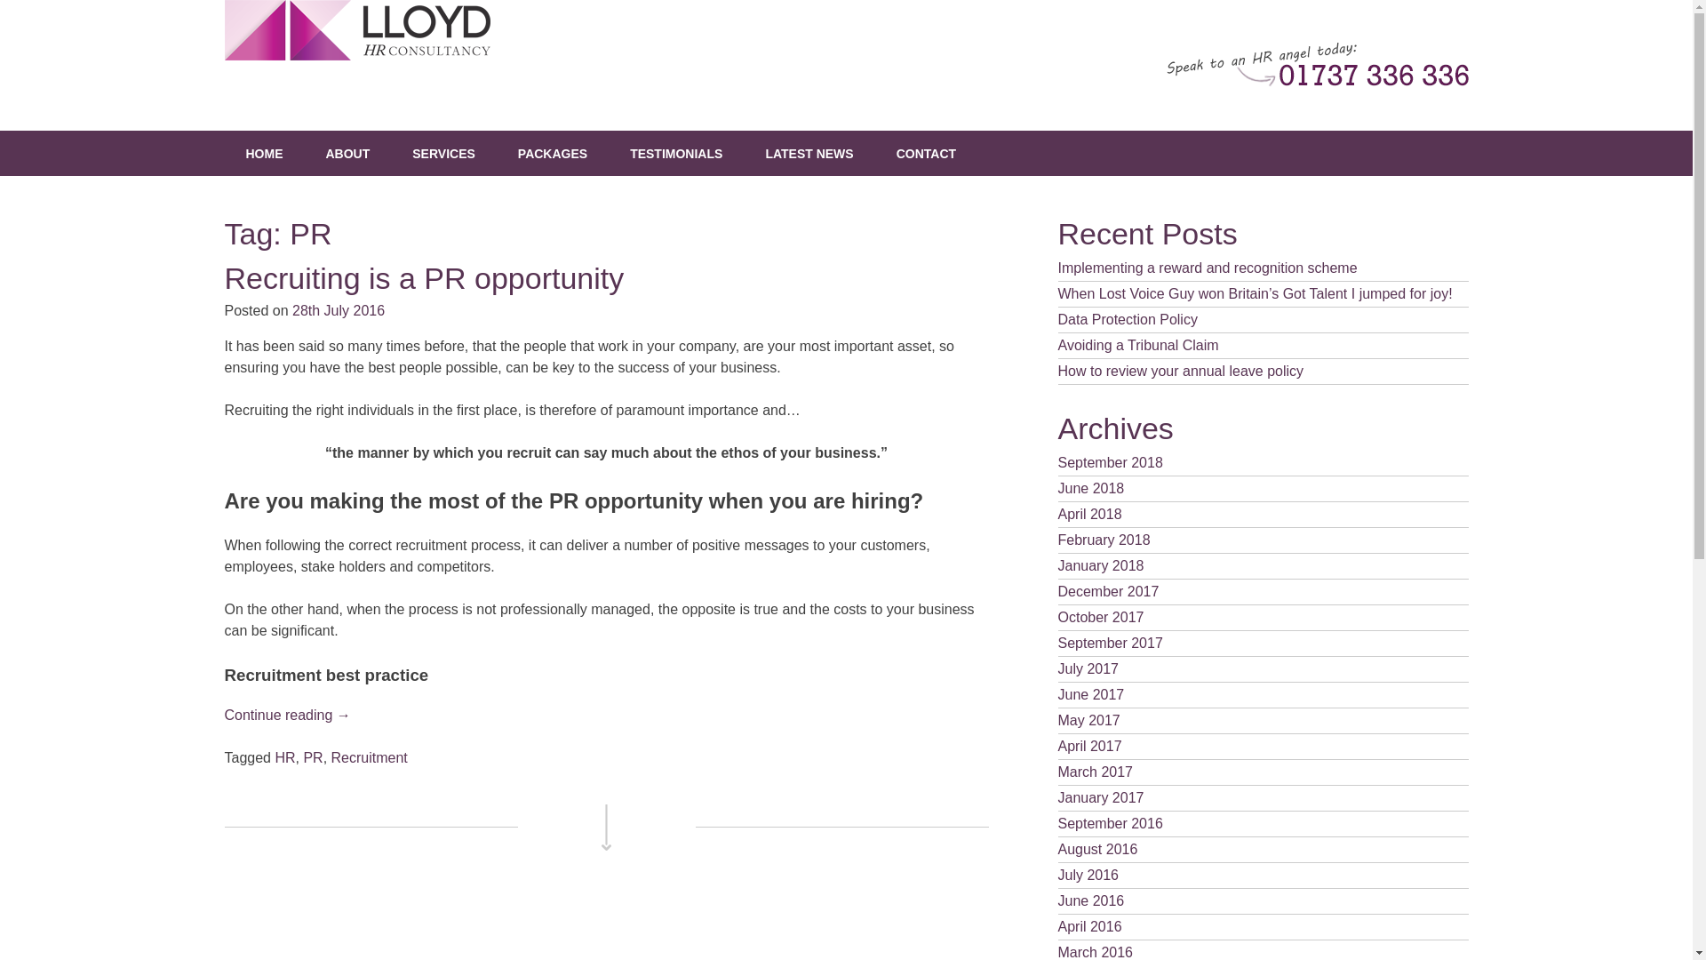 The image size is (1706, 960). Describe the element at coordinates (263, 153) in the screenshot. I see `HOME` at that location.